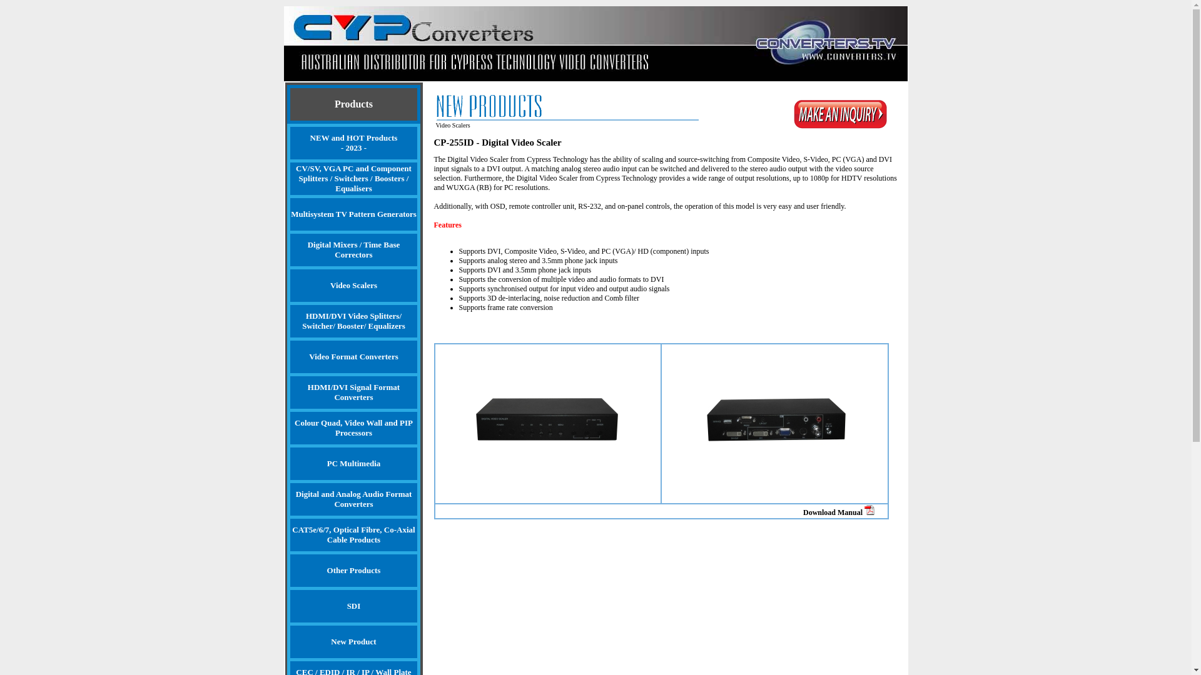 Image resolution: width=1201 pixels, height=675 pixels. I want to click on Digital and Analog Audio Format Converters, so click(354, 499).